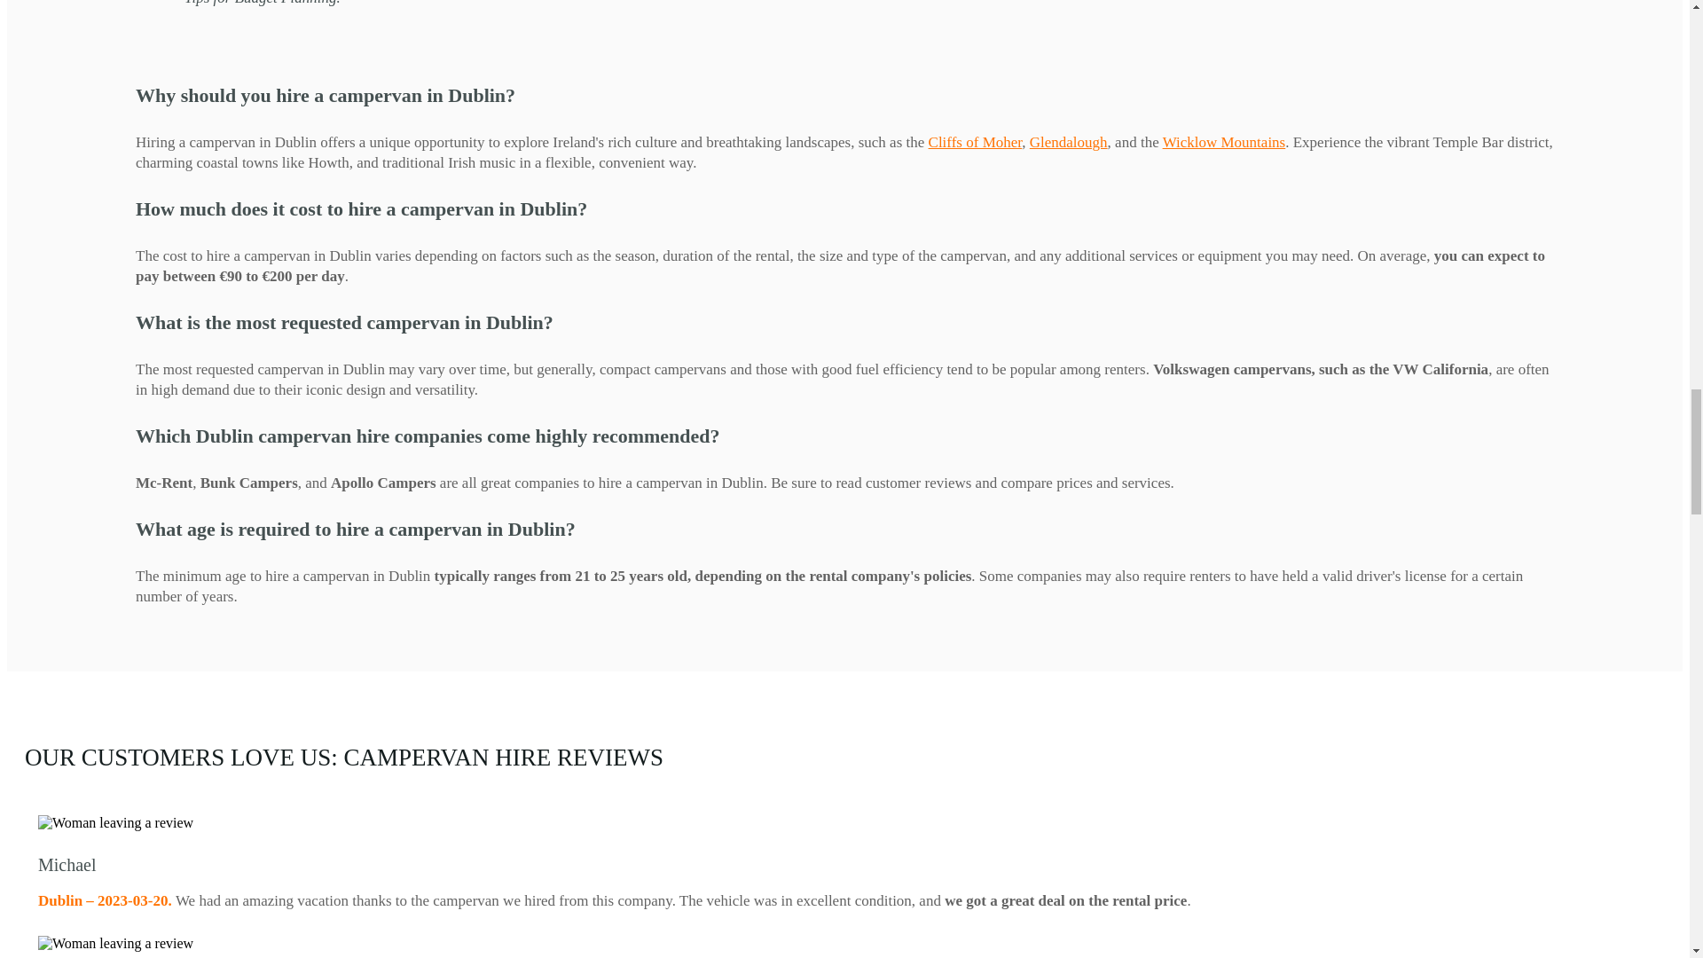 This screenshot has width=1703, height=958. Describe the element at coordinates (1069, 142) in the screenshot. I see `Glendalough` at that location.